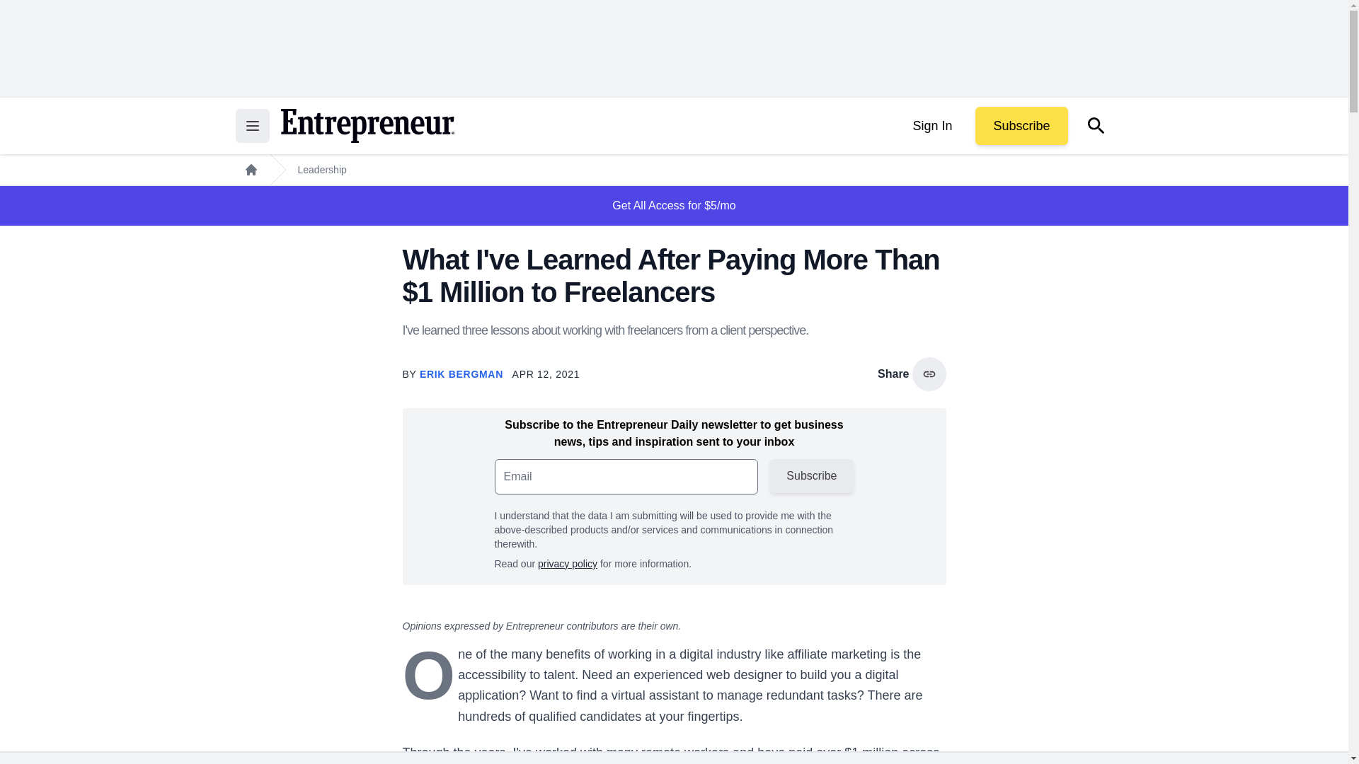 The width and height of the screenshot is (1359, 764). What do you see at coordinates (1021, 126) in the screenshot?
I see `Subscribe` at bounding box center [1021, 126].